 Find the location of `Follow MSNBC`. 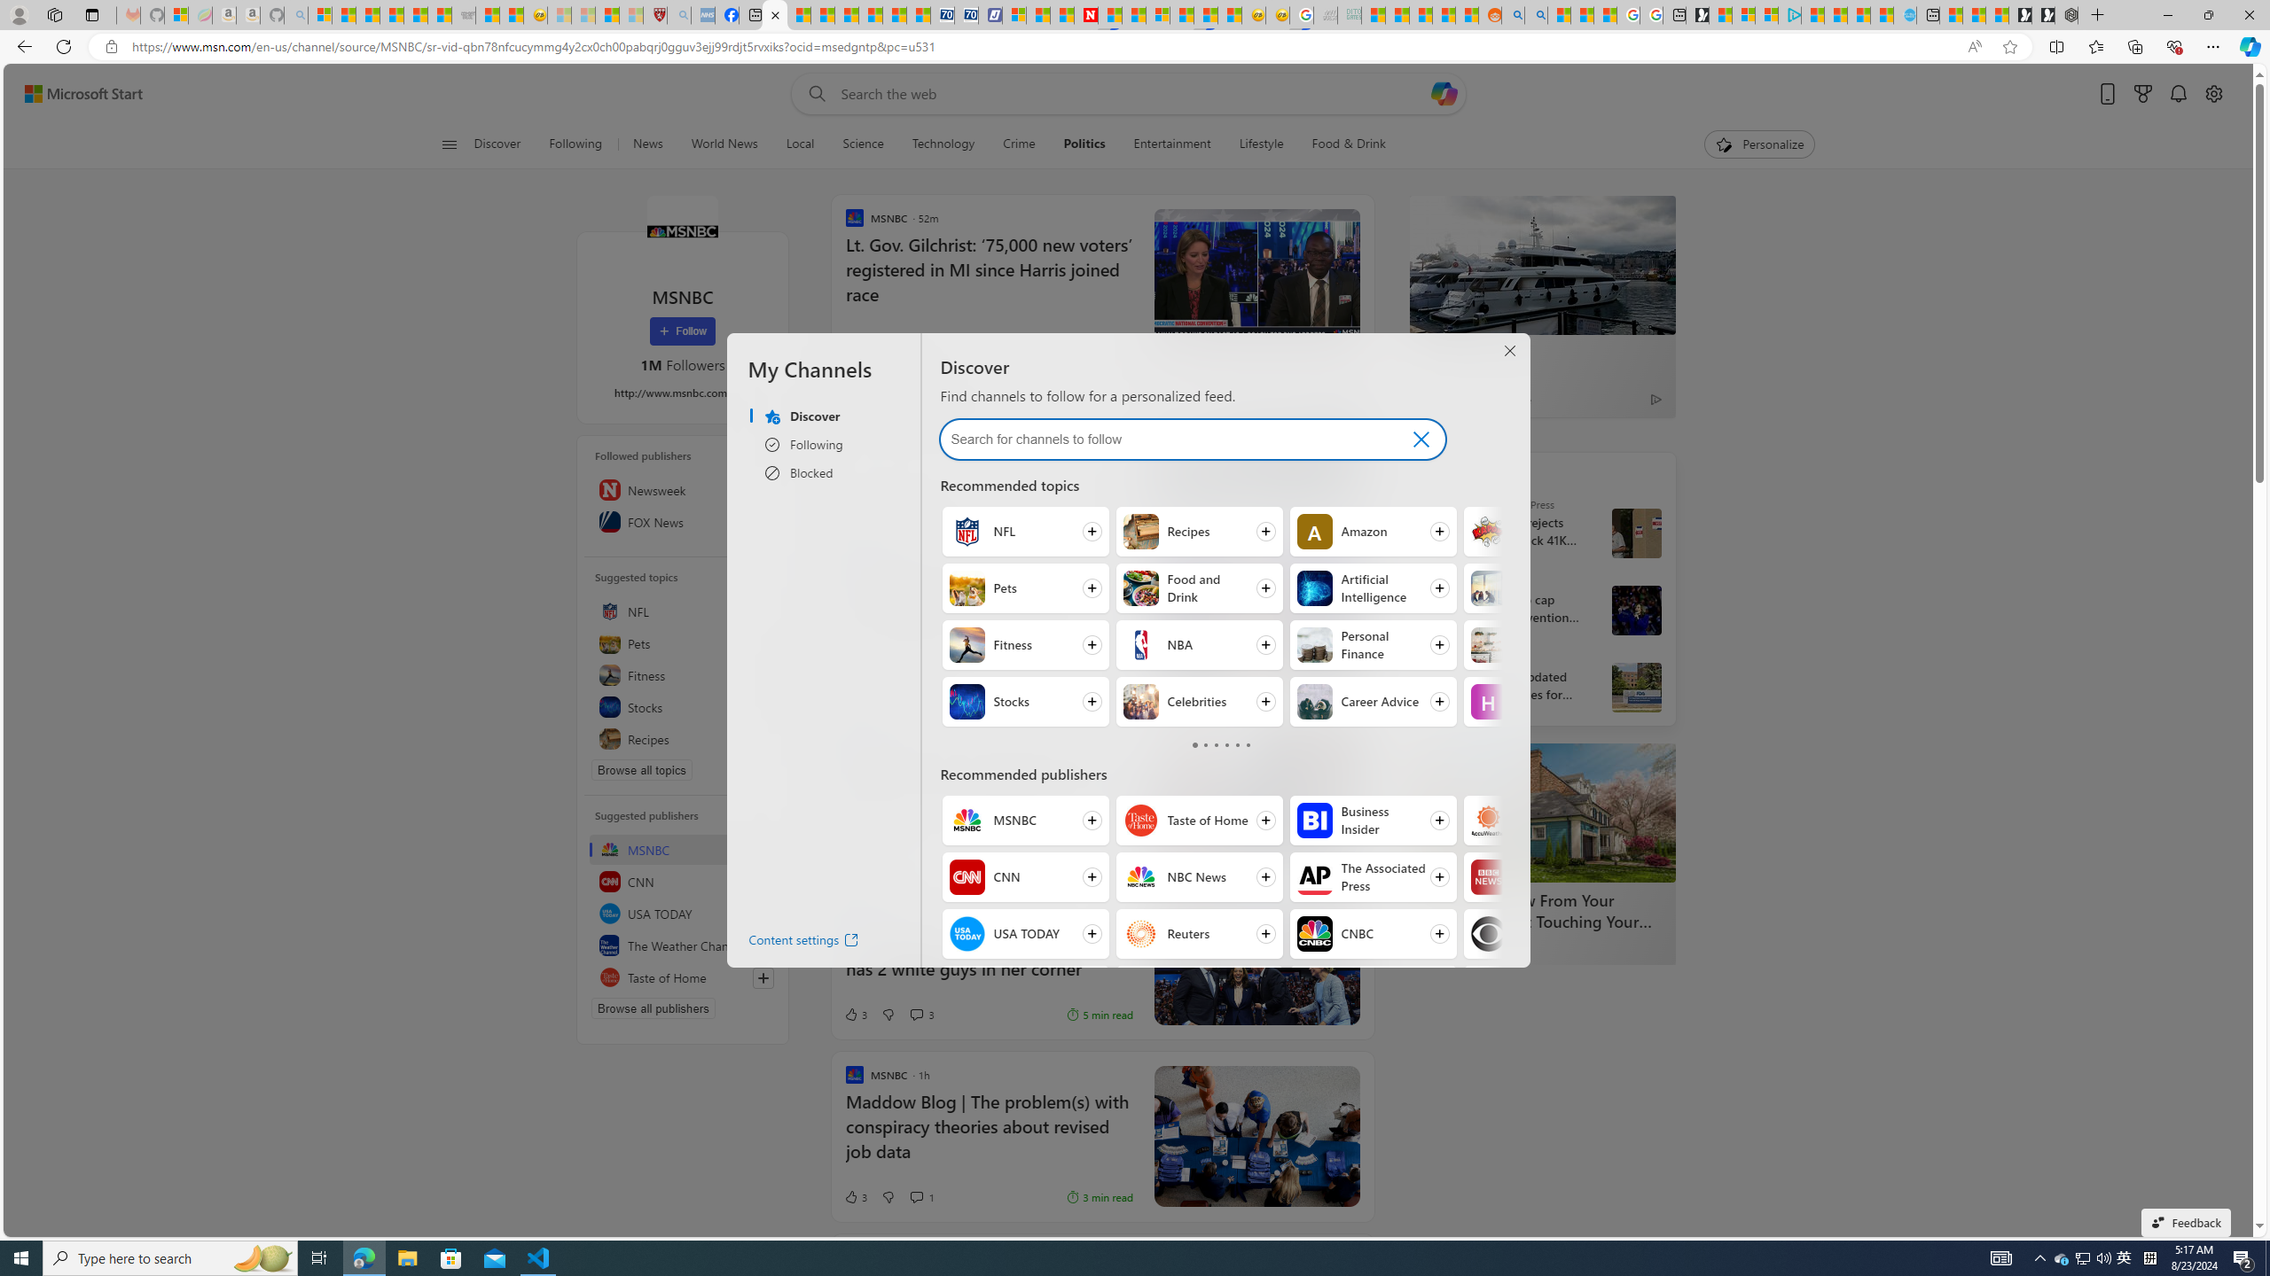

Follow MSNBC is located at coordinates (1025, 821).